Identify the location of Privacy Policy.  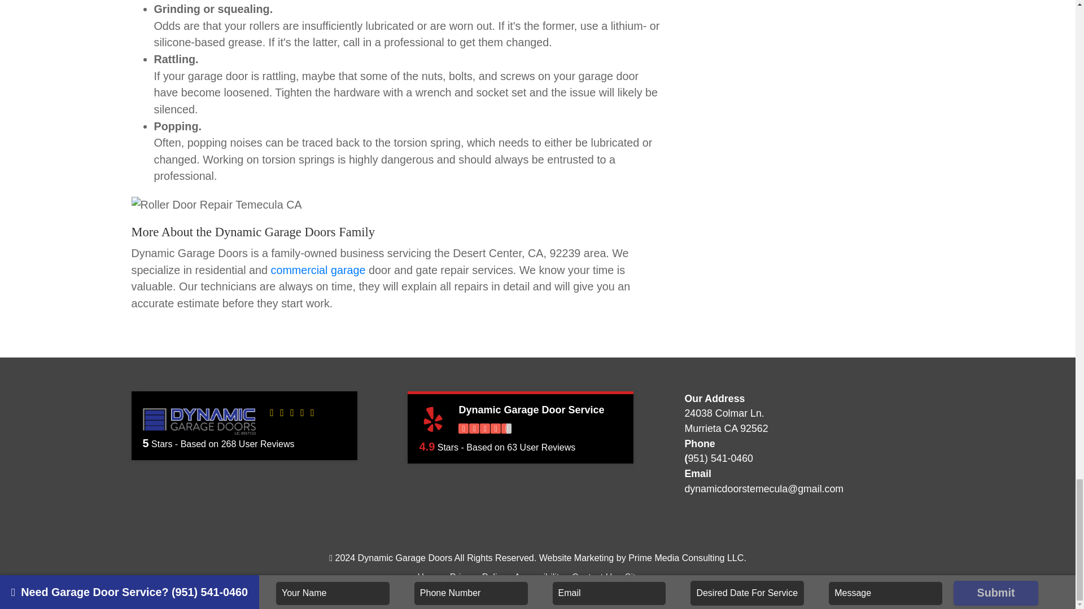
(478, 577).